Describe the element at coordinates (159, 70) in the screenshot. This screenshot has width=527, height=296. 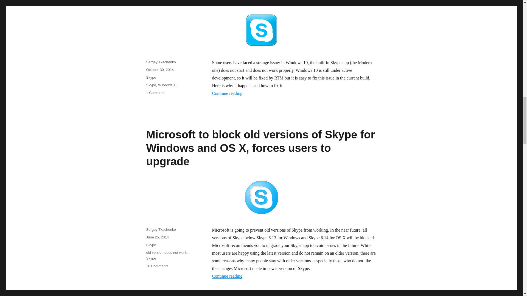
I see `October 30, 2014` at that location.